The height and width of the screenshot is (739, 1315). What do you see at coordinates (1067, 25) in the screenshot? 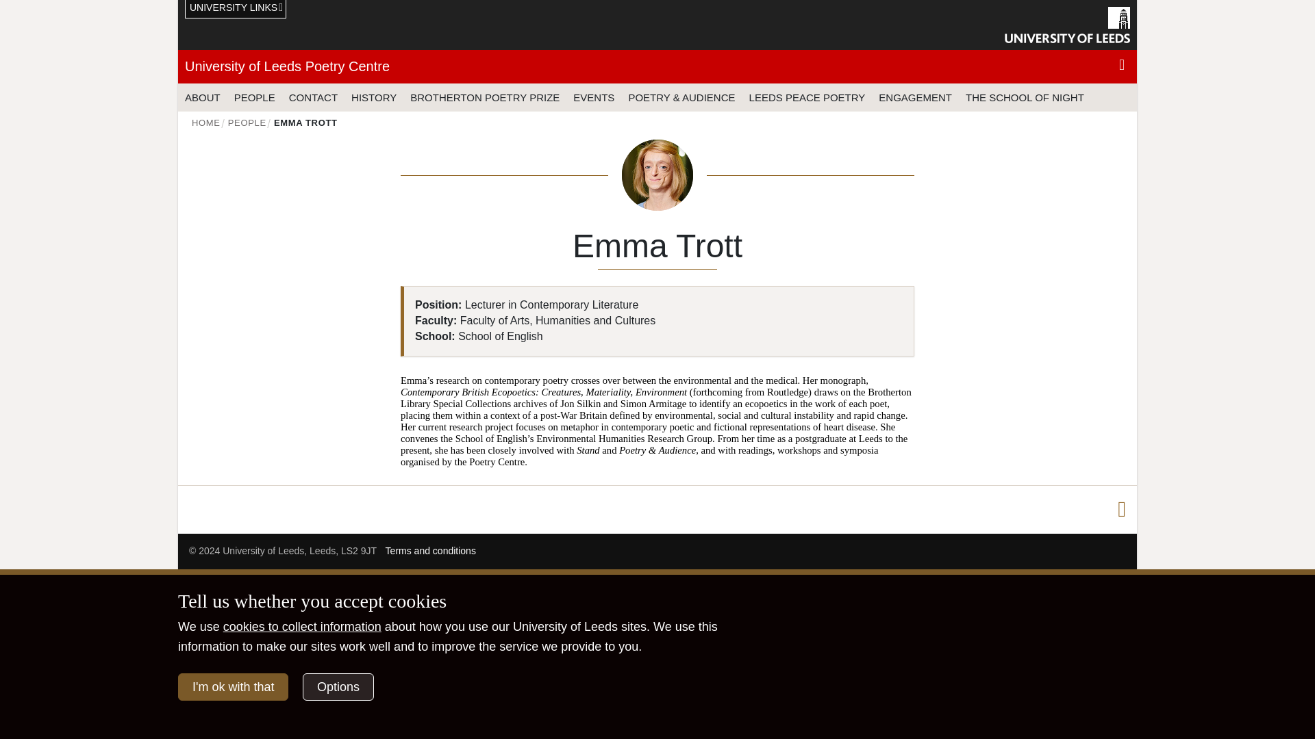
I see `University of Leeds home page` at bounding box center [1067, 25].